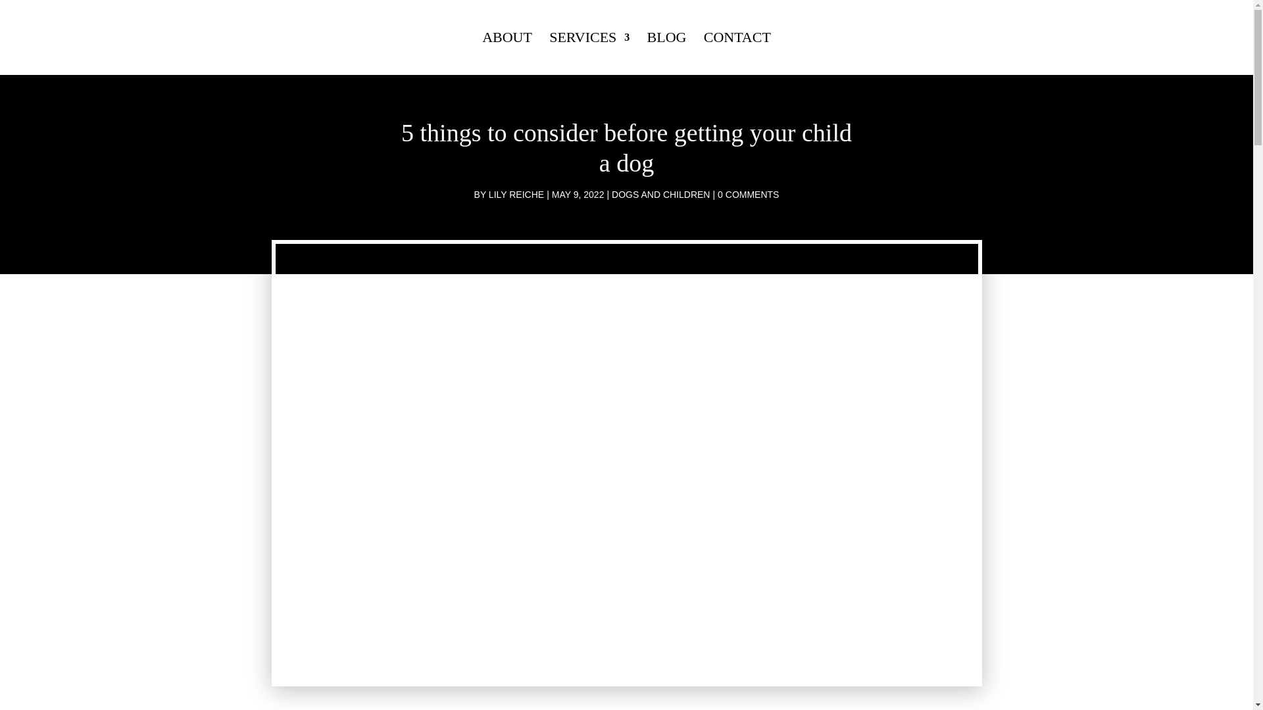  What do you see at coordinates (507, 54) in the screenshot?
I see `ABOUT` at bounding box center [507, 54].